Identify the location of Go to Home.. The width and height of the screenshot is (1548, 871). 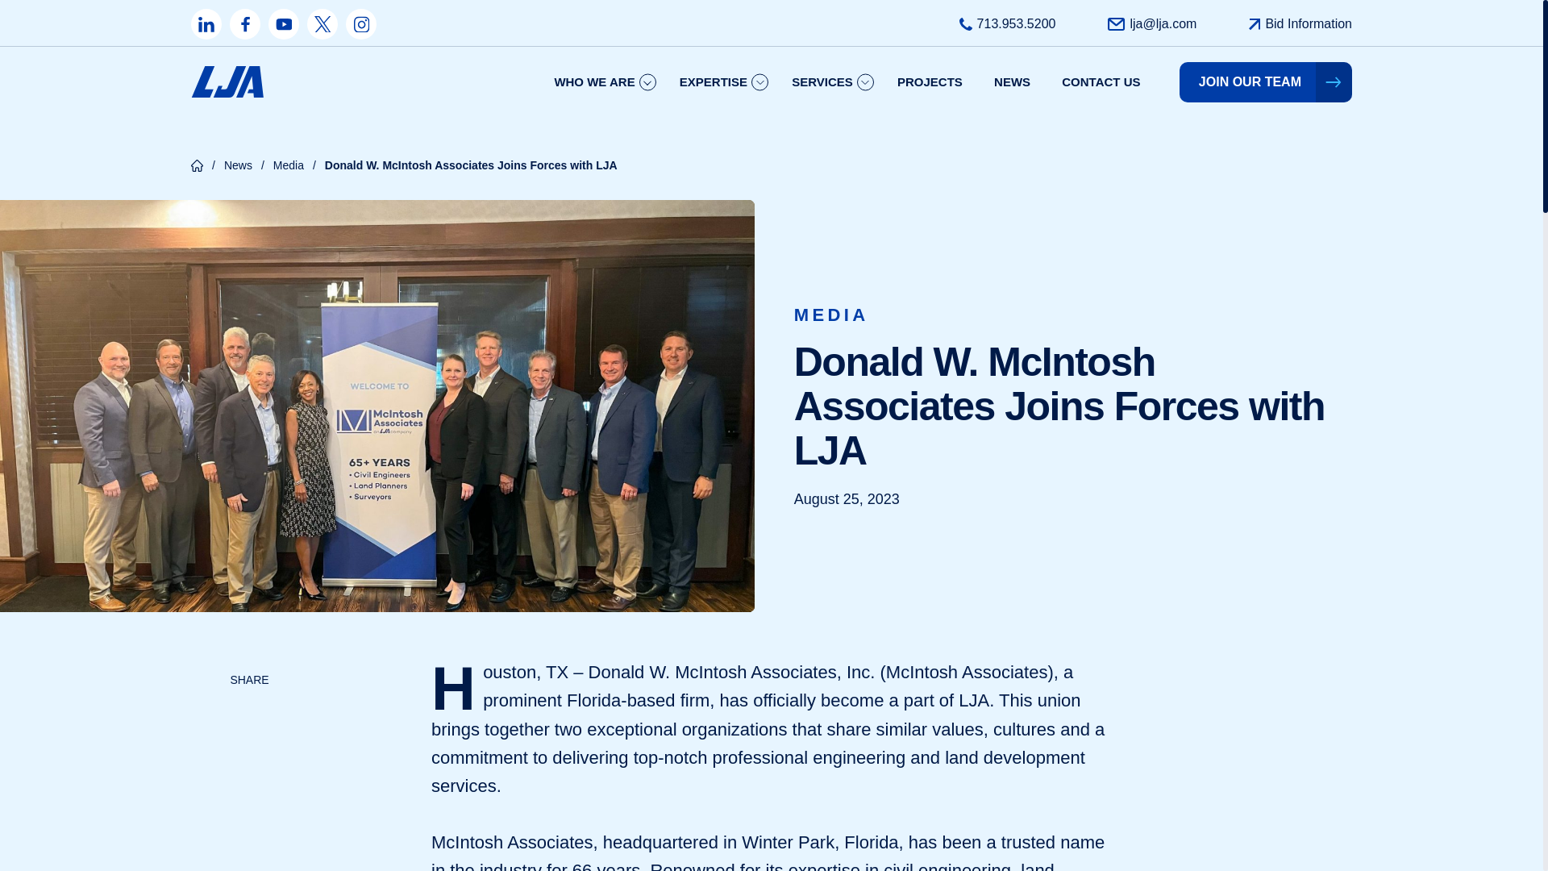
(197, 164).